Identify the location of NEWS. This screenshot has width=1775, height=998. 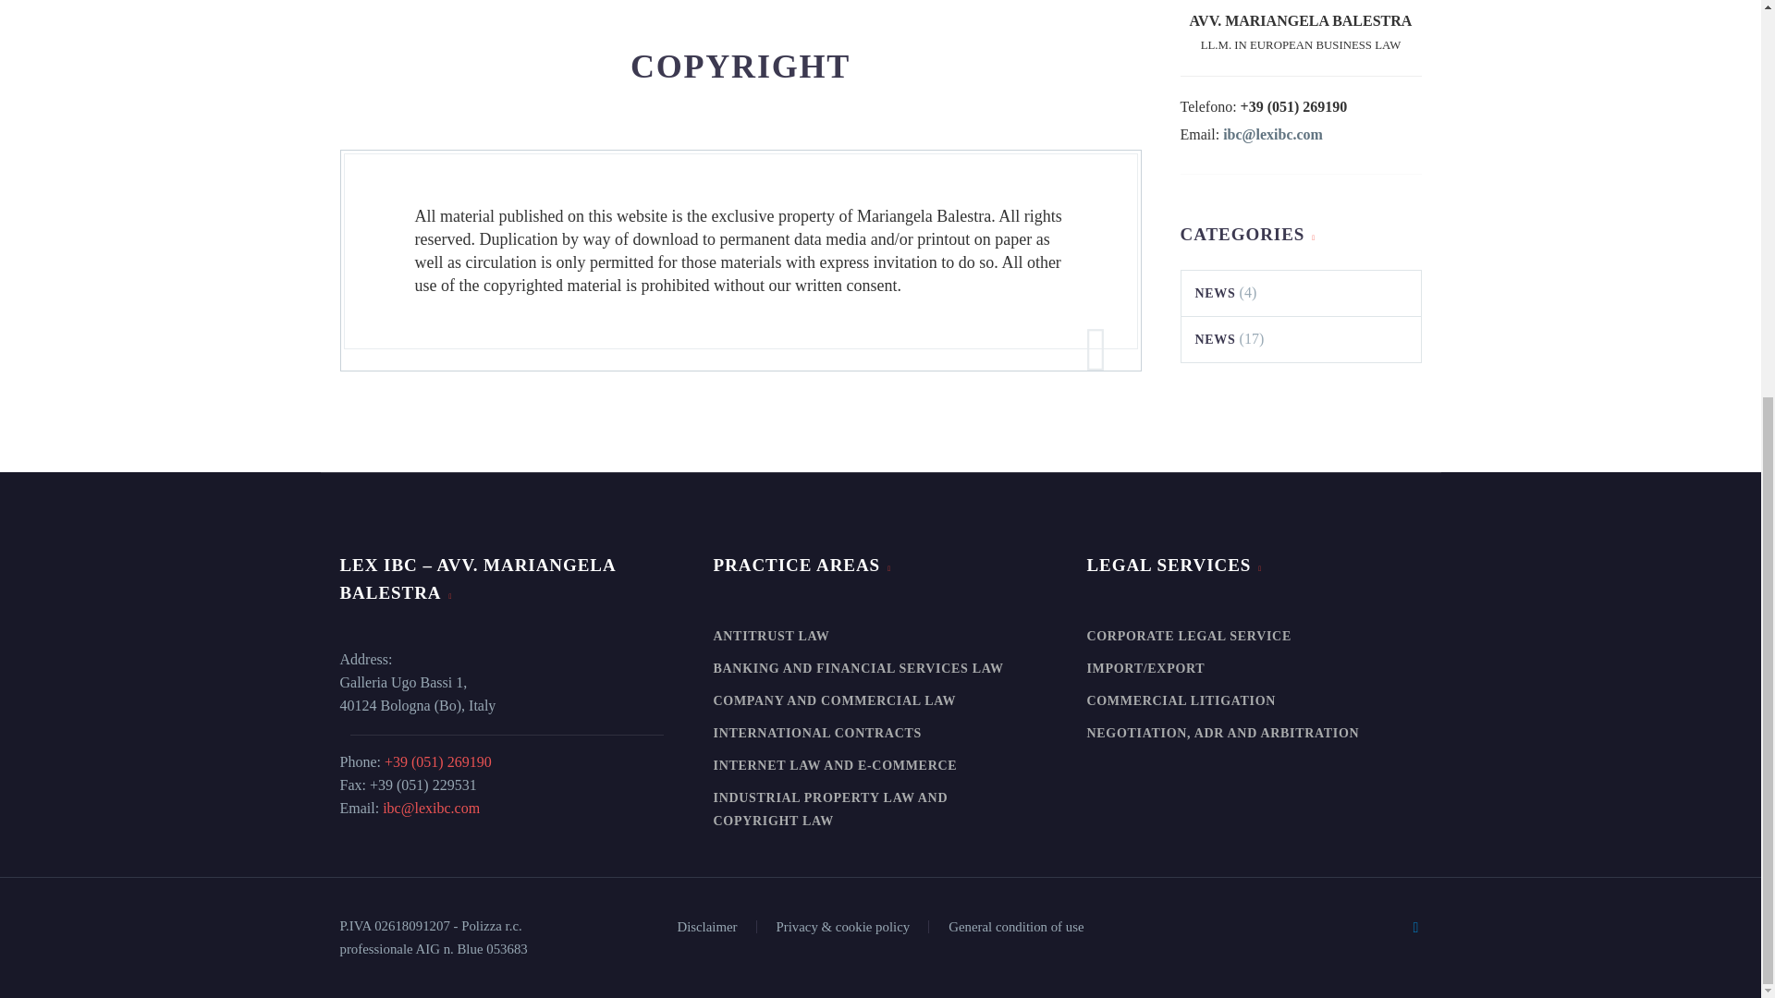
(1215, 293).